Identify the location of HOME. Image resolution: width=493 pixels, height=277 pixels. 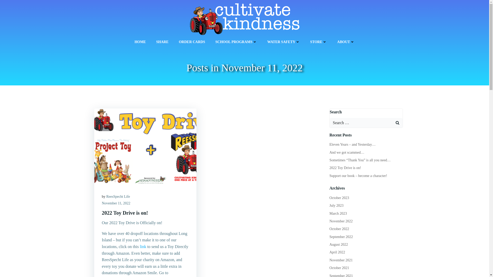
(140, 42).